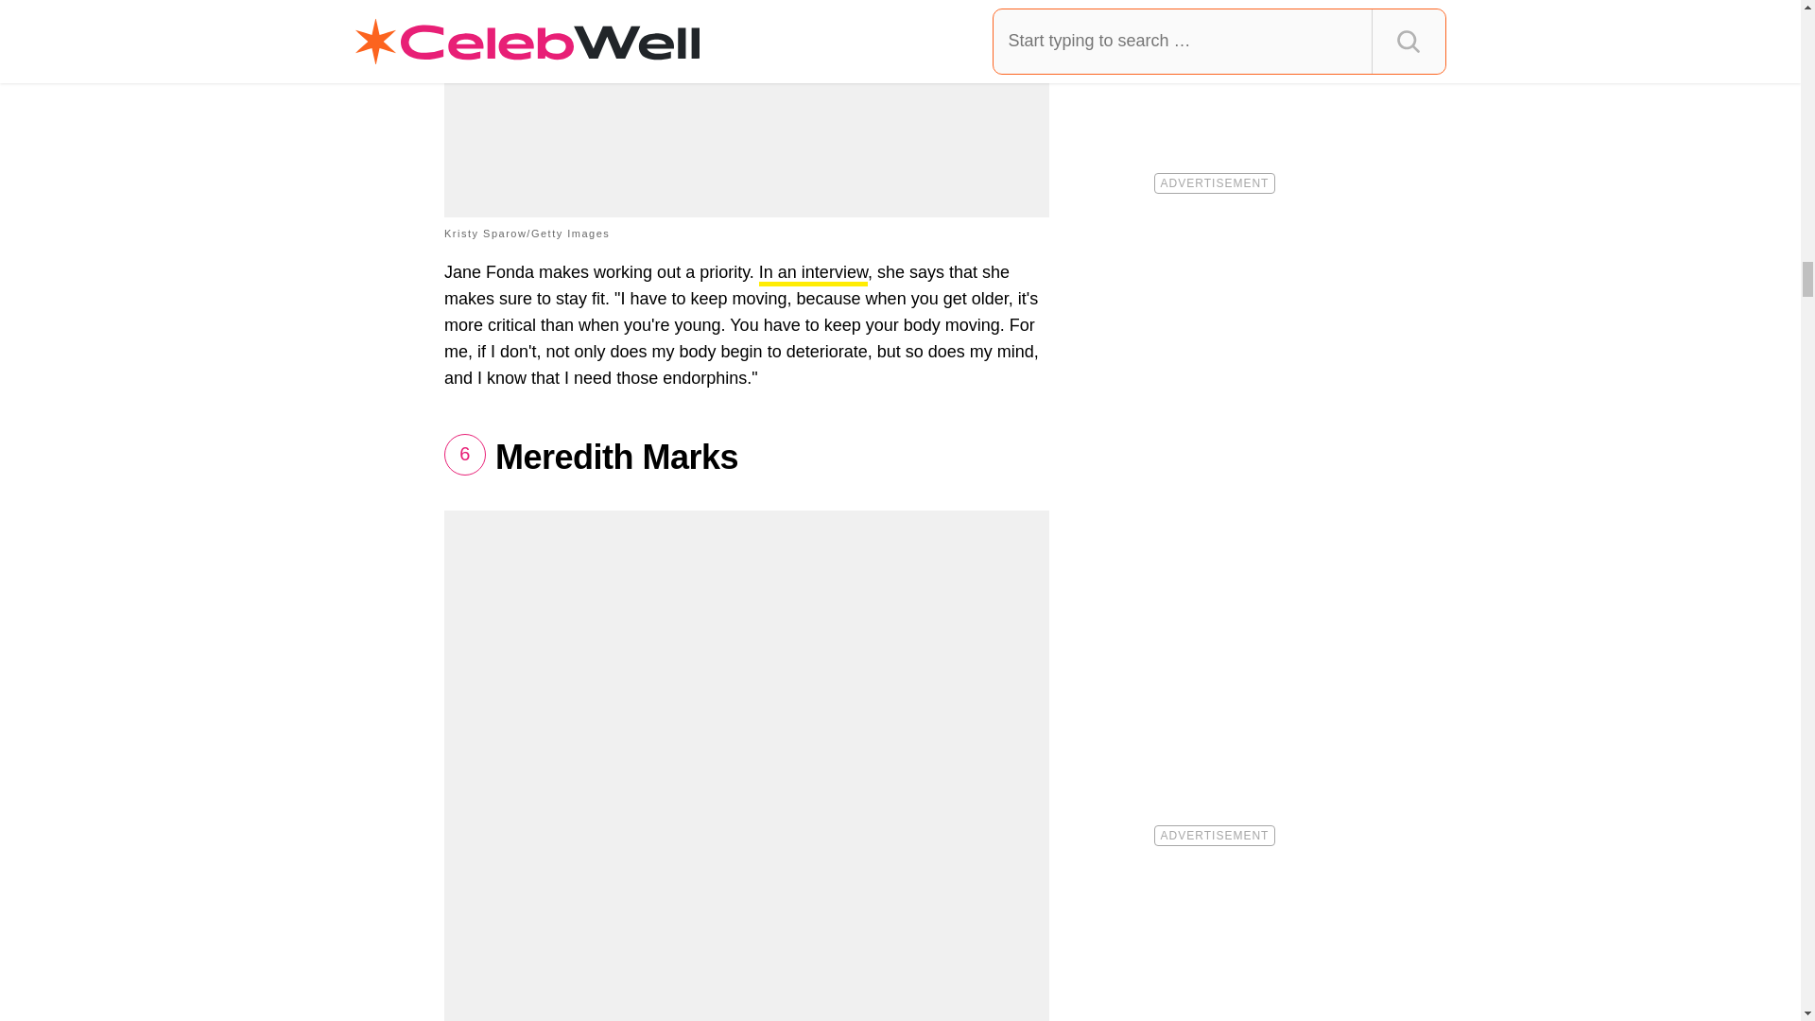 This screenshot has width=1815, height=1021. What do you see at coordinates (813, 274) in the screenshot?
I see `In an interview` at bounding box center [813, 274].